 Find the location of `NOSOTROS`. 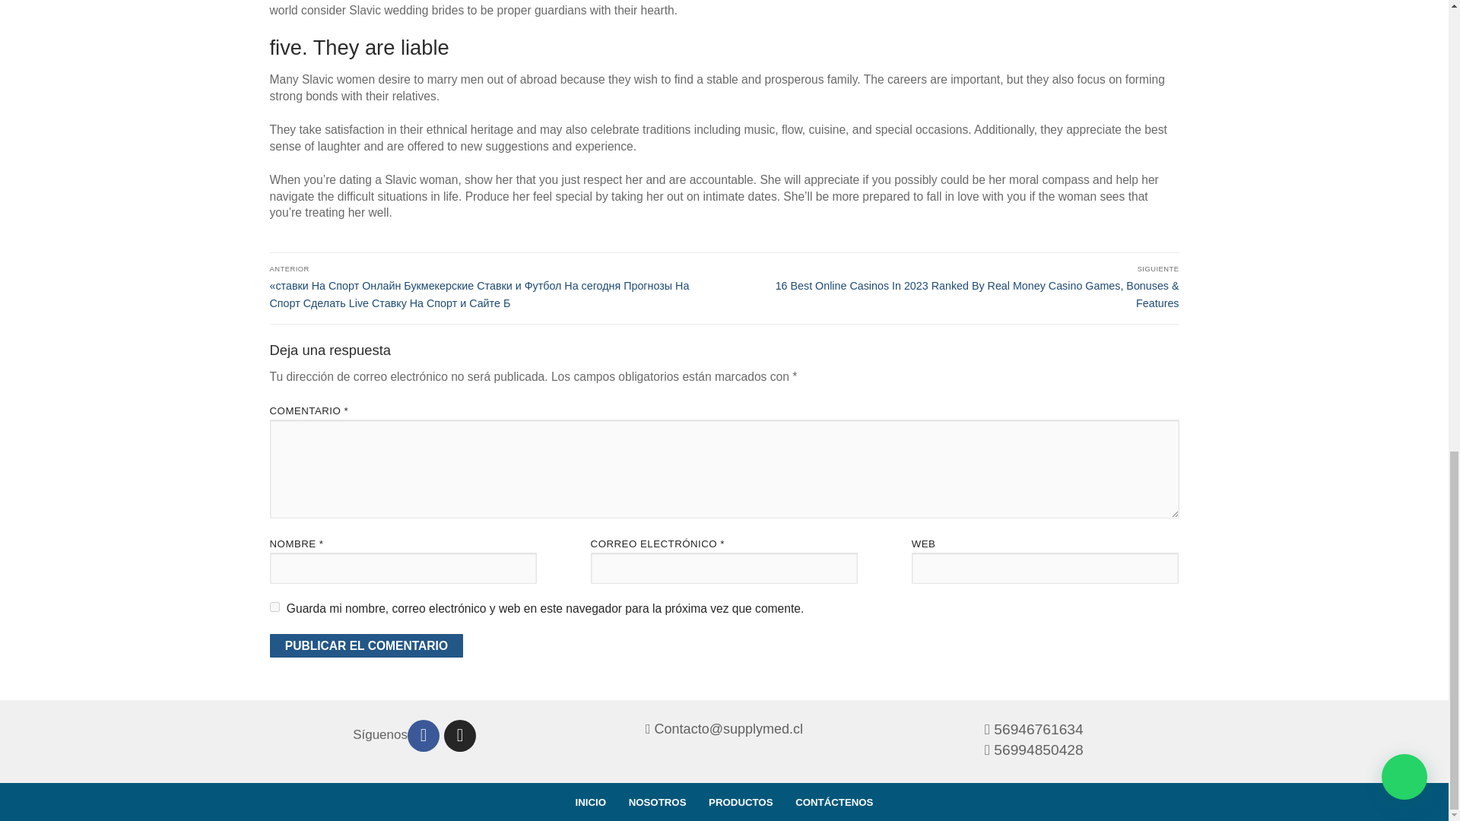

NOSOTROS is located at coordinates (657, 801).